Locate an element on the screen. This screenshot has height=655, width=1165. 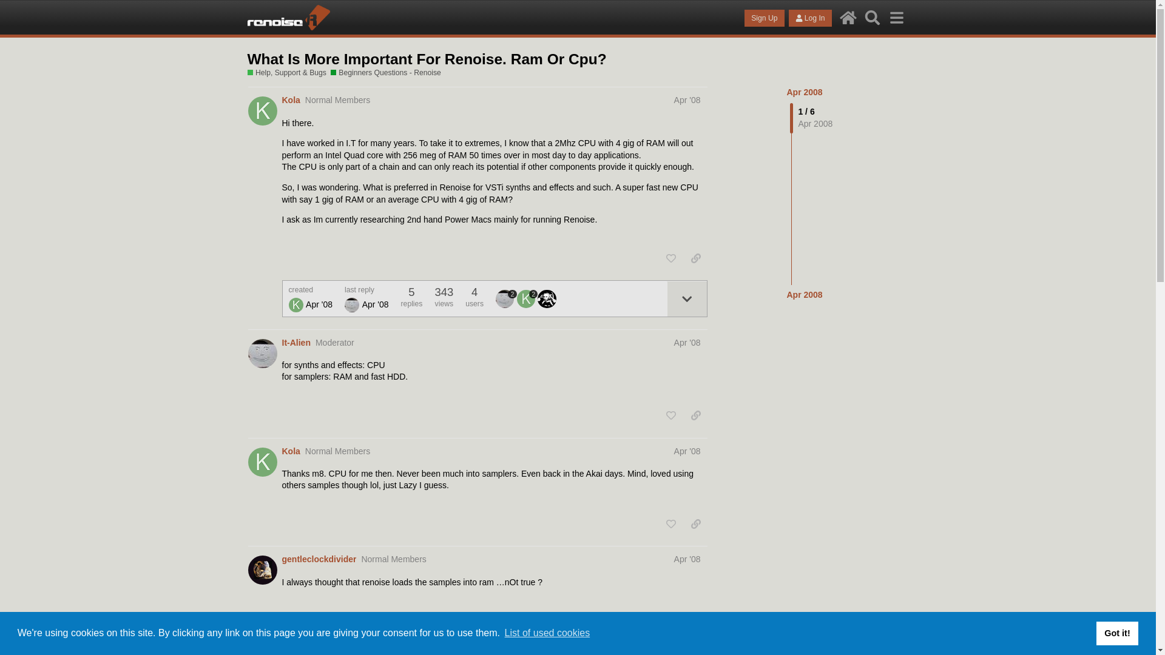
expand topic details is located at coordinates (686, 298).